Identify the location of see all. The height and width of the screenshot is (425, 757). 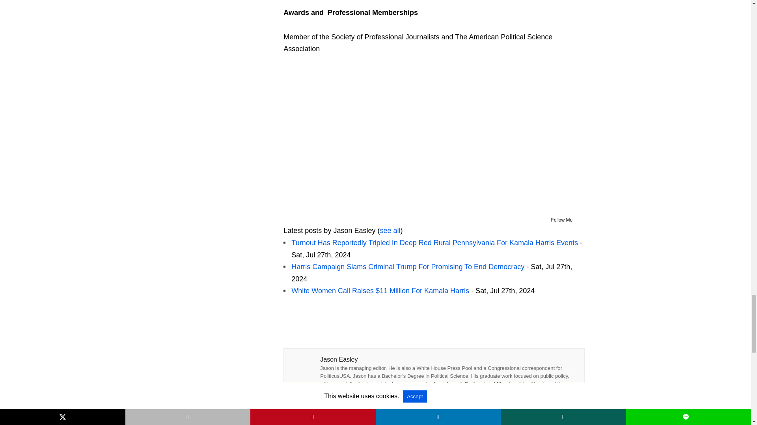
(390, 231).